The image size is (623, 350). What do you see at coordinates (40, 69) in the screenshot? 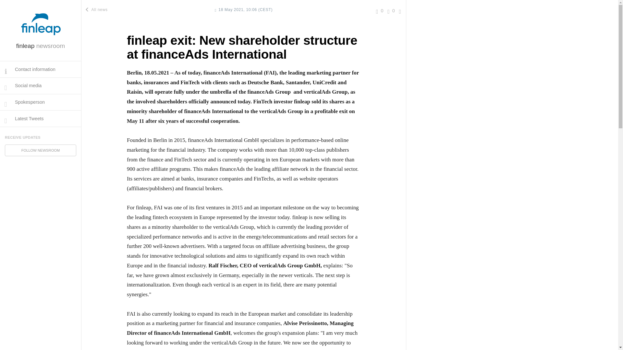
I see `Contact information` at bounding box center [40, 69].